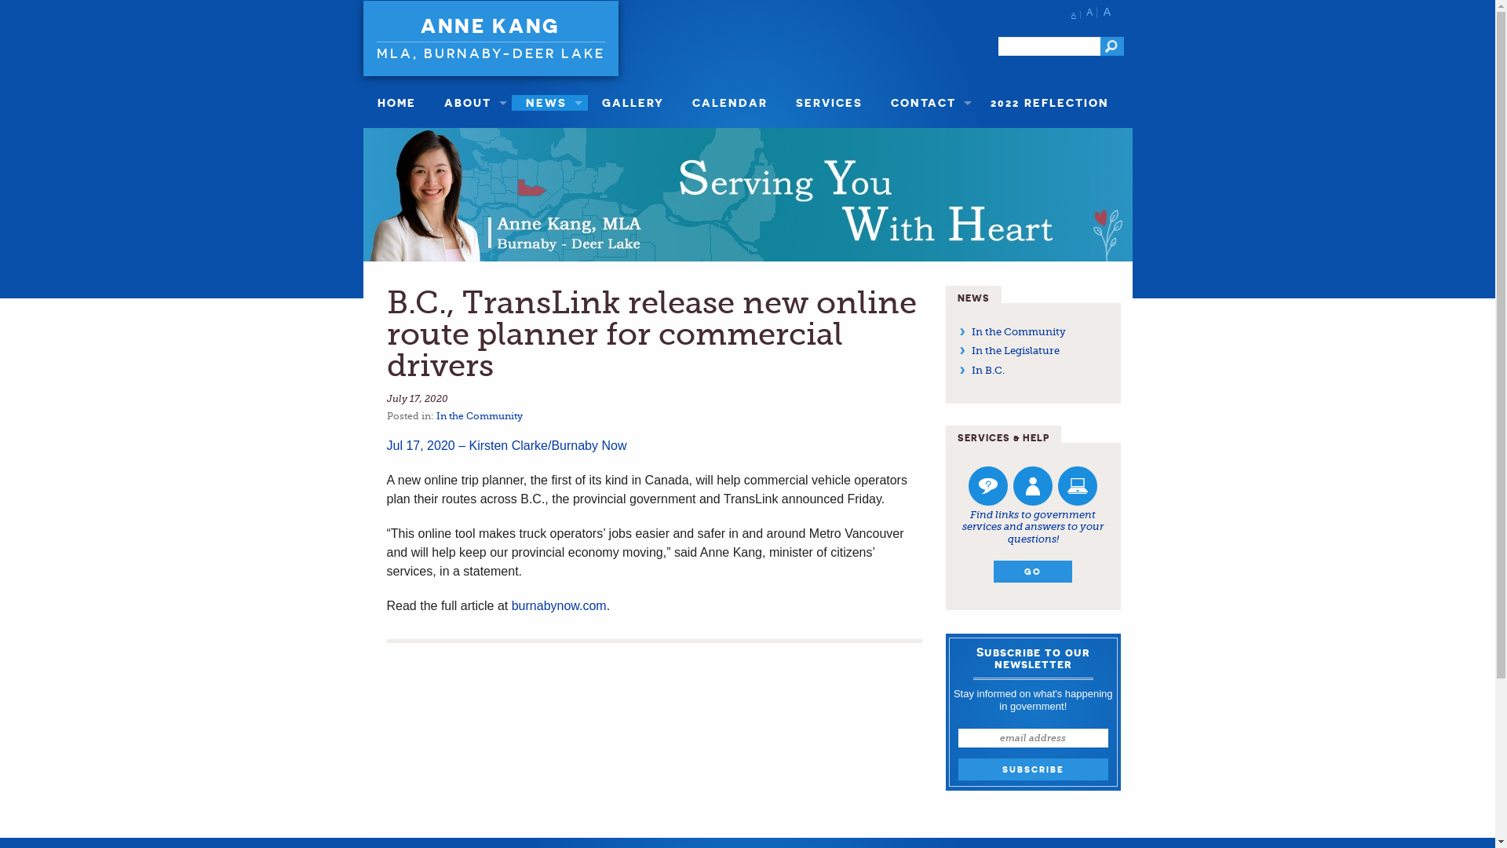  What do you see at coordinates (1033, 572) in the screenshot?
I see `GO` at bounding box center [1033, 572].